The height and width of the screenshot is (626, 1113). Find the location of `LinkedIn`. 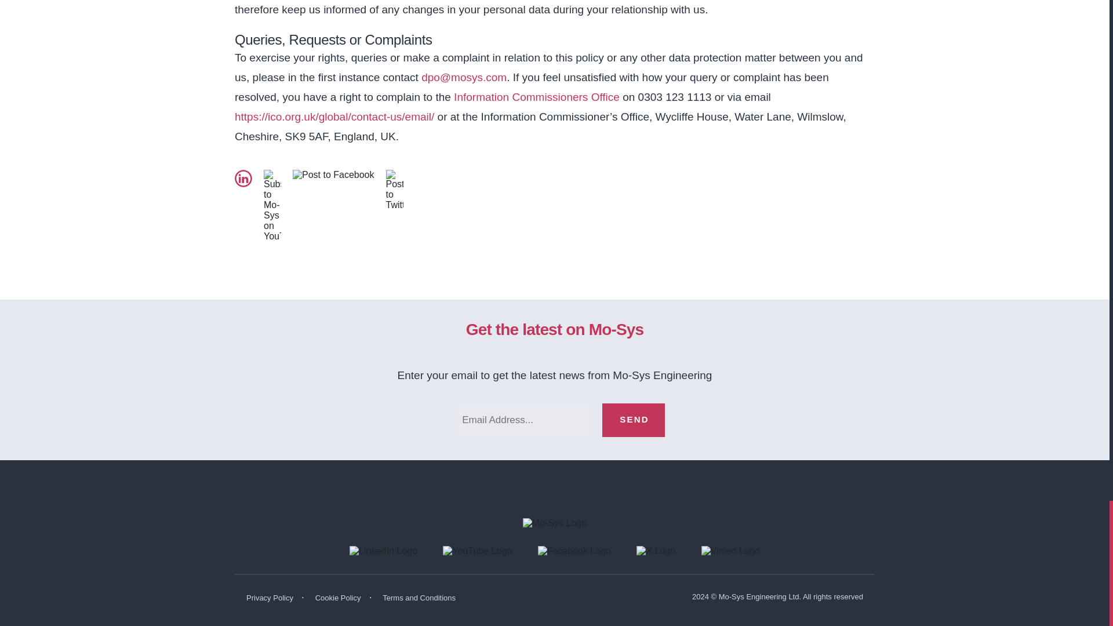

LinkedIn is located at coordinates (385, 551).